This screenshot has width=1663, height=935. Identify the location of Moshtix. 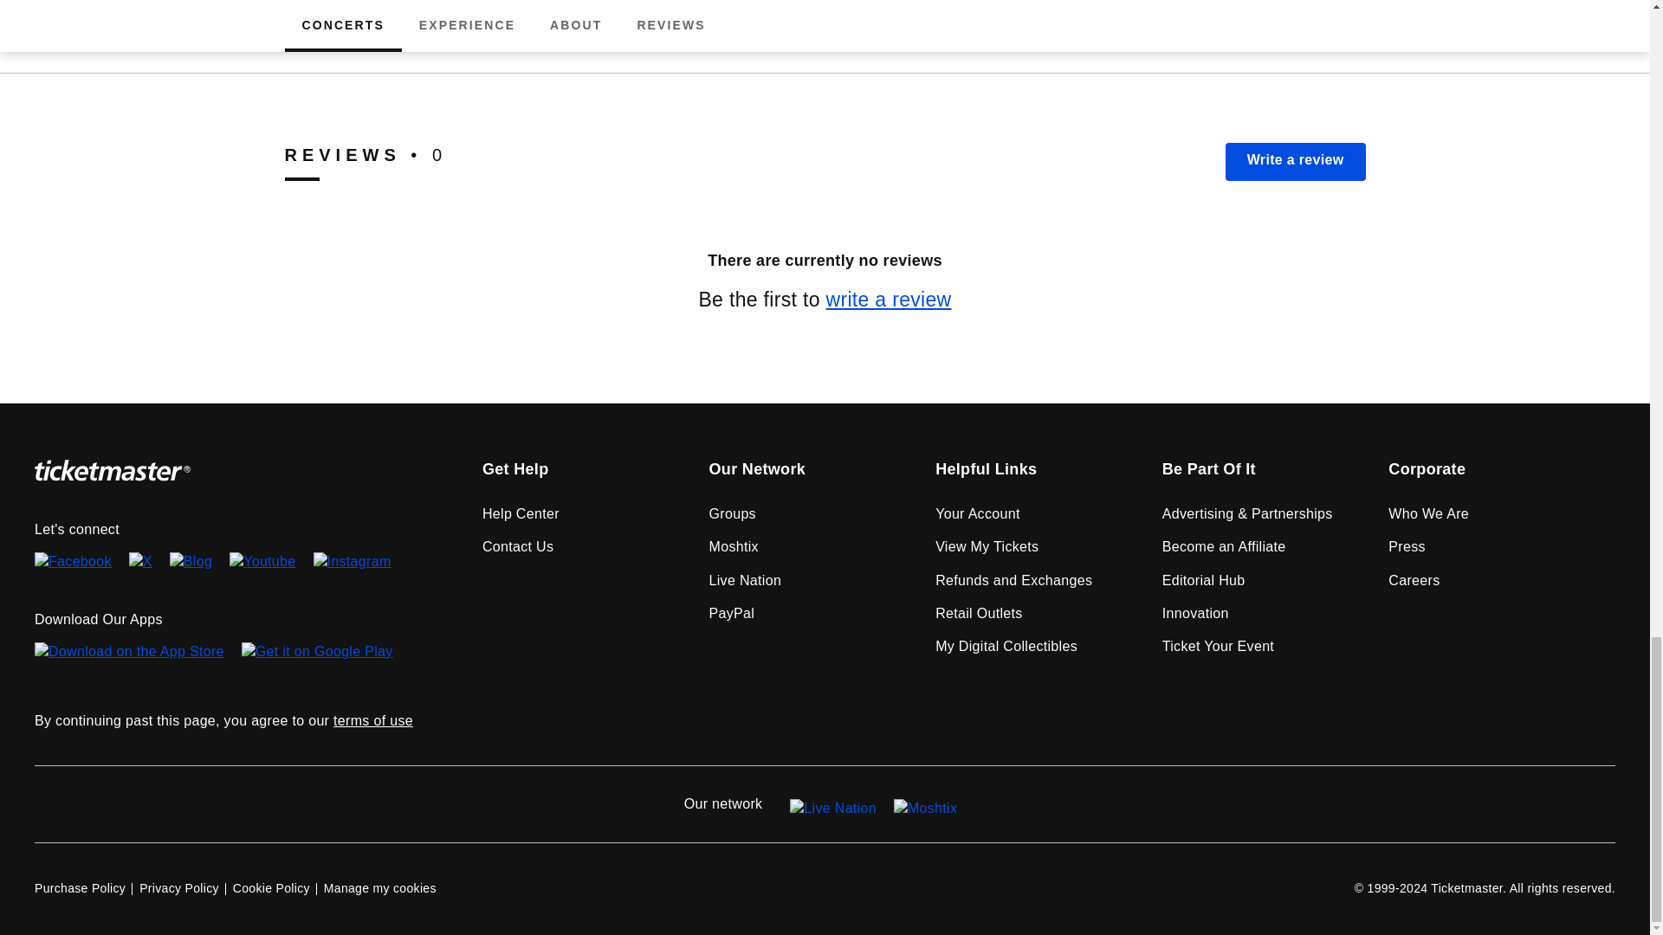
(925, 805).